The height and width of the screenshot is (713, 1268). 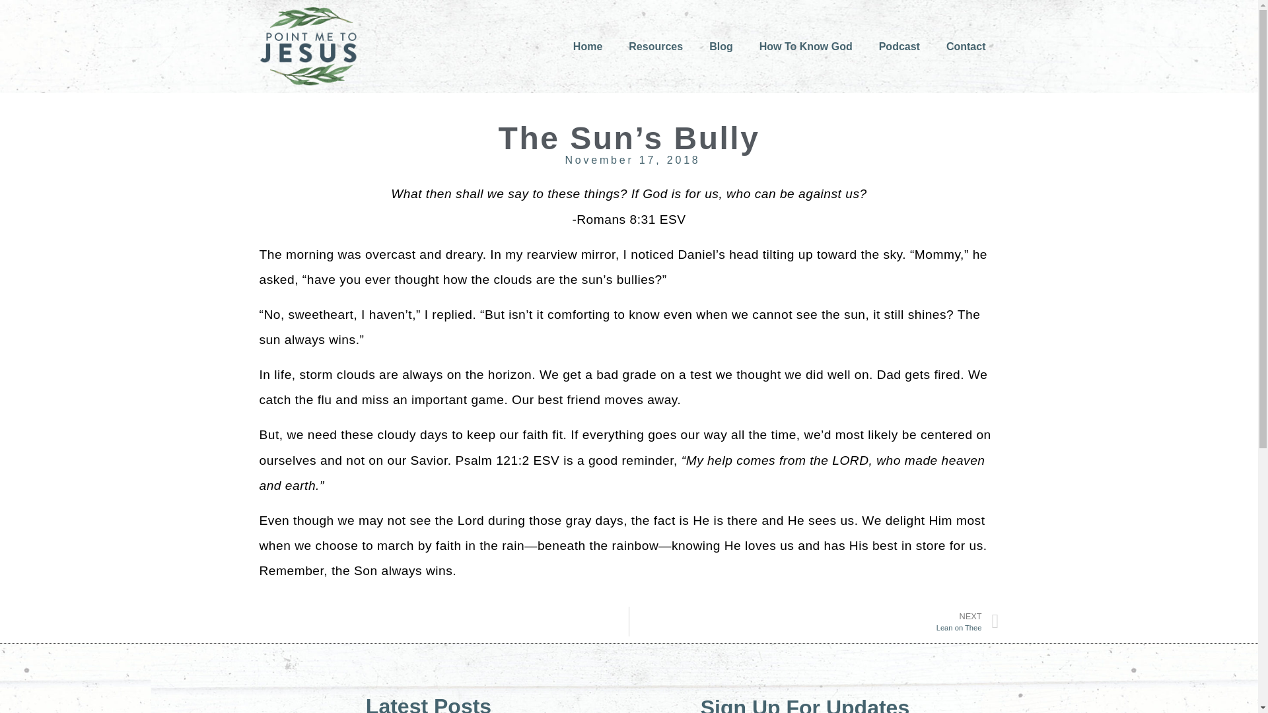 What do you see at coordinates (899, 46) in the screenshot?
I see `Podcast` at bounding box center [899, 46].